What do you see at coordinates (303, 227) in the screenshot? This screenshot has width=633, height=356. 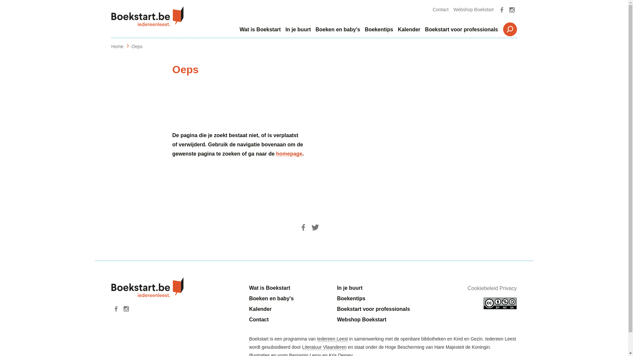 I see `Facebook` at bounding box center [303, 227].